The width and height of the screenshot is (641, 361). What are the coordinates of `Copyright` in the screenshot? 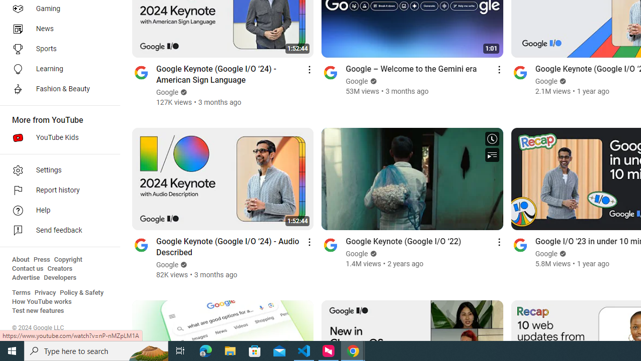 It's located at (68, 260).